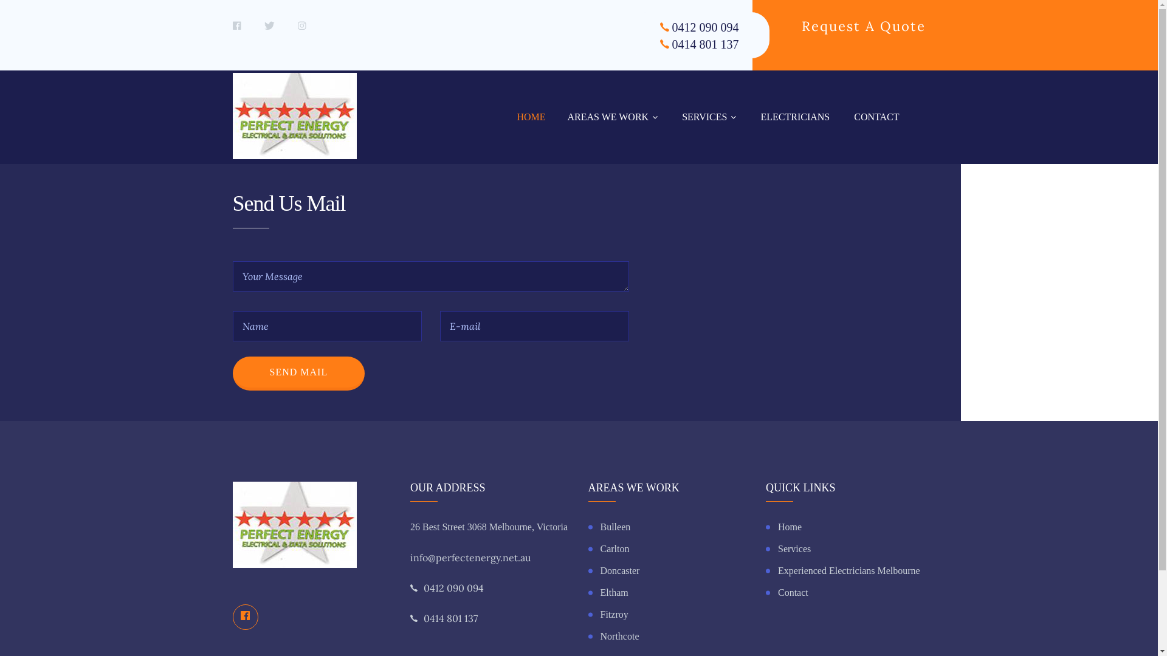 The height and width of the screenshot is (656, 1167). What do you see at coordinates (846, 571) in the screenshot?
I see `Experienced Electricians Melbourne` at bounding box center [846, 571].